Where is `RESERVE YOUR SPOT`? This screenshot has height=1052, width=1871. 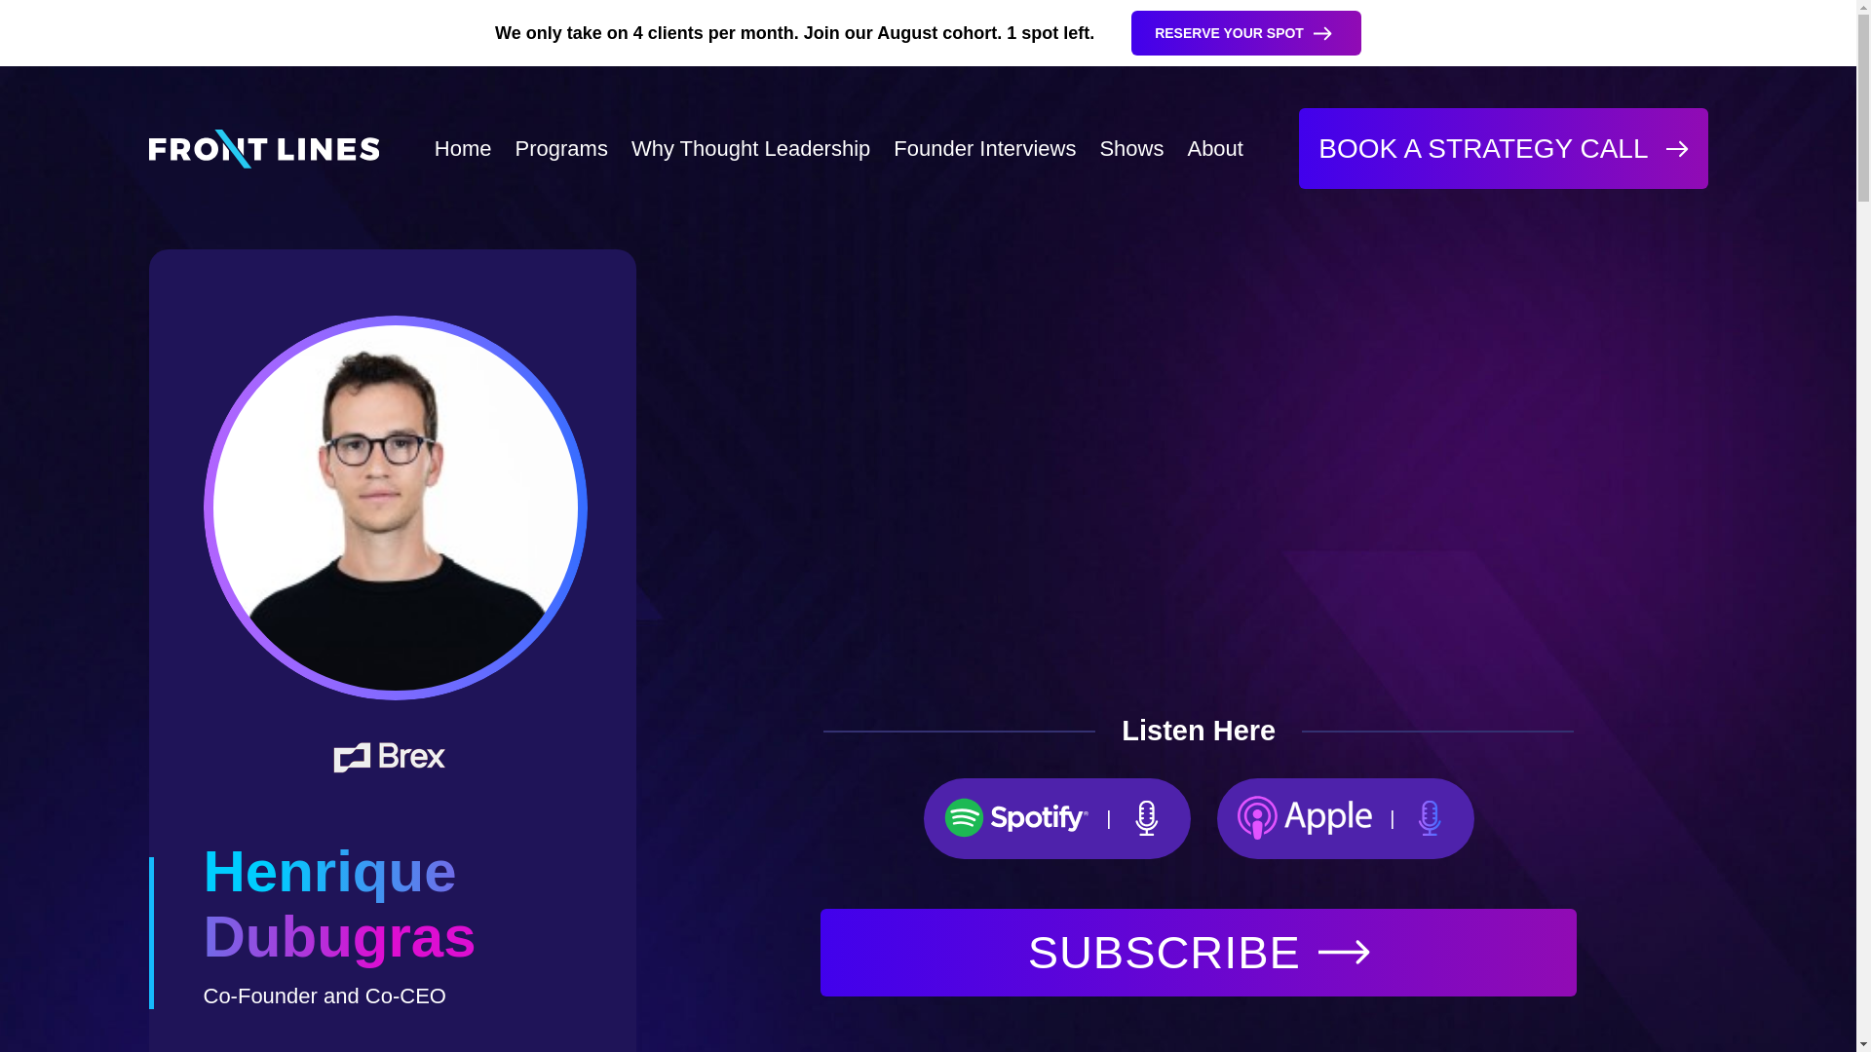
RESERVE YOUR SPOT is located at coordinates (1246, 33).